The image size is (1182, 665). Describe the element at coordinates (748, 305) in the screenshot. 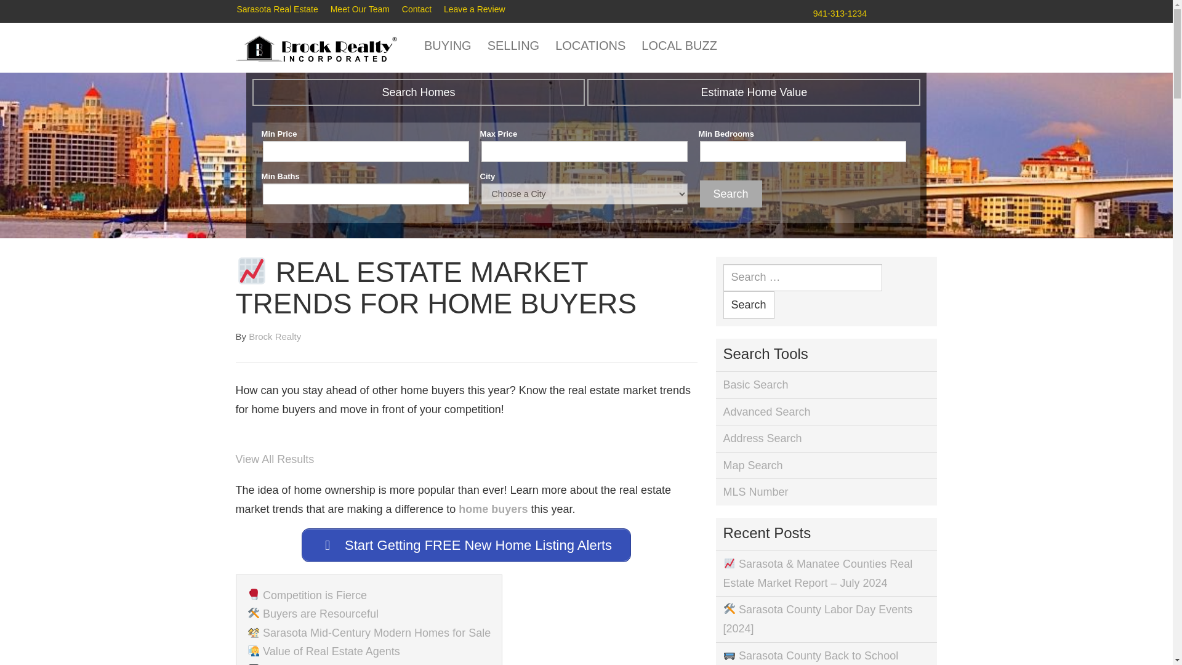

I see `Search` at that location.